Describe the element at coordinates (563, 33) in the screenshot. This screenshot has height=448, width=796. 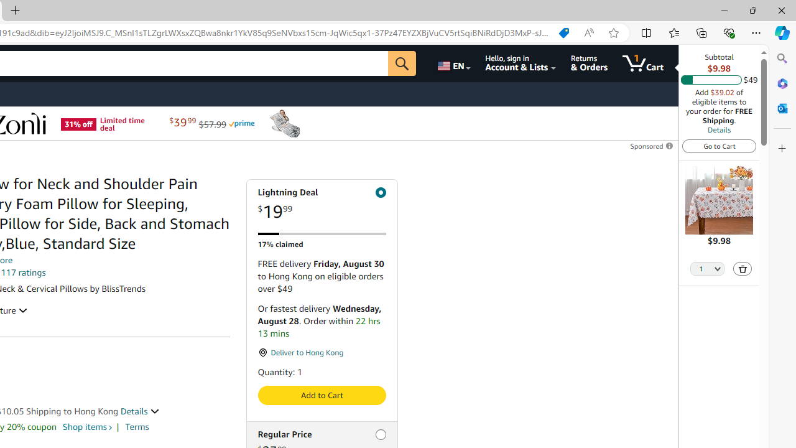
I see `You have the best price!` at that location.